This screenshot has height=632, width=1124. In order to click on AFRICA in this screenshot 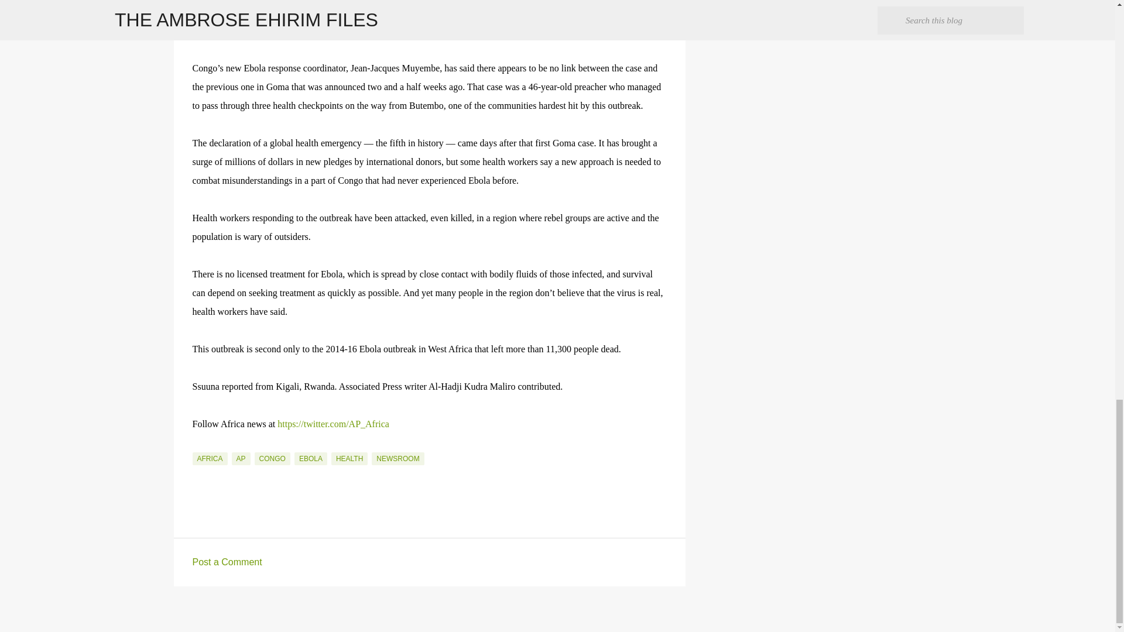, I will do `click(210, 459)`.